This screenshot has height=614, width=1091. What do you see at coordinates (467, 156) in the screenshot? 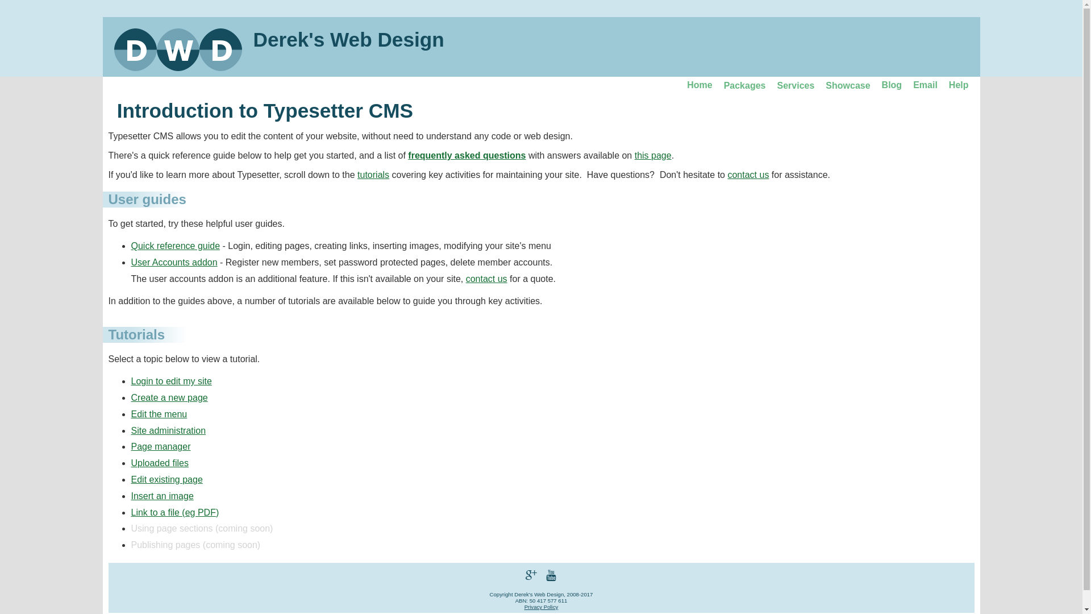
I see `frequently asked questions` at bounding box center [467, 156].